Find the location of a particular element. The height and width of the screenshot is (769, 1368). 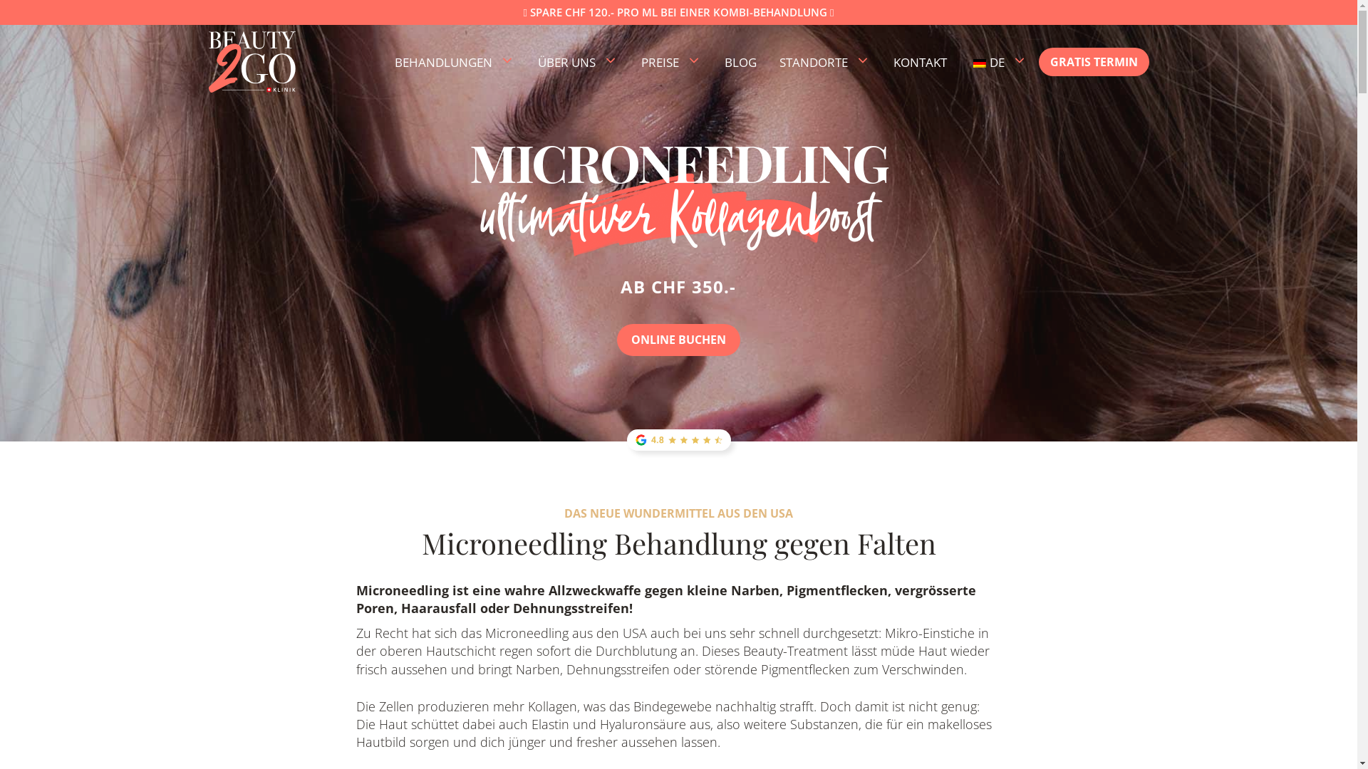

ONLINE BUCHEN is located at coordinates (678, 340).